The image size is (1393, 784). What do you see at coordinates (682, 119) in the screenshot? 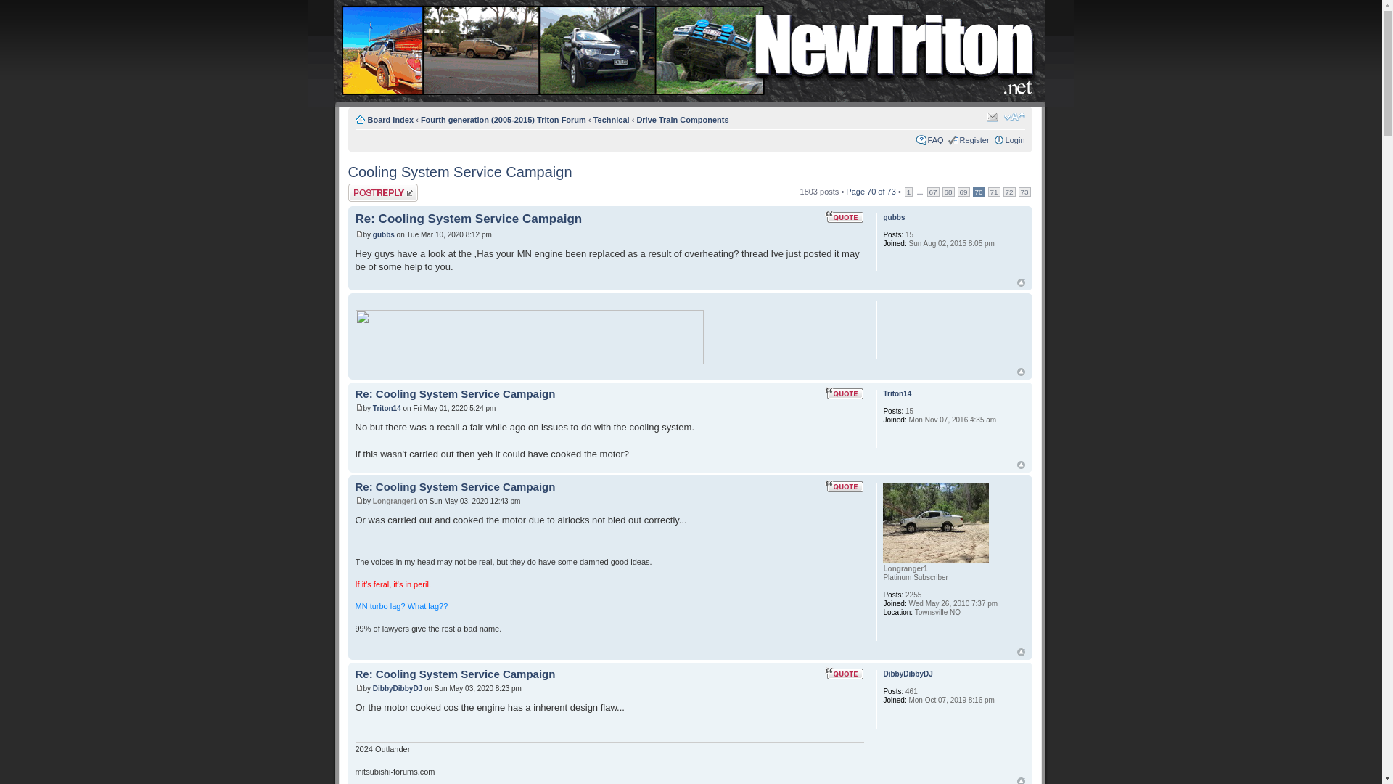
I see `Drive Train Components` at bounding box center [682, 119].